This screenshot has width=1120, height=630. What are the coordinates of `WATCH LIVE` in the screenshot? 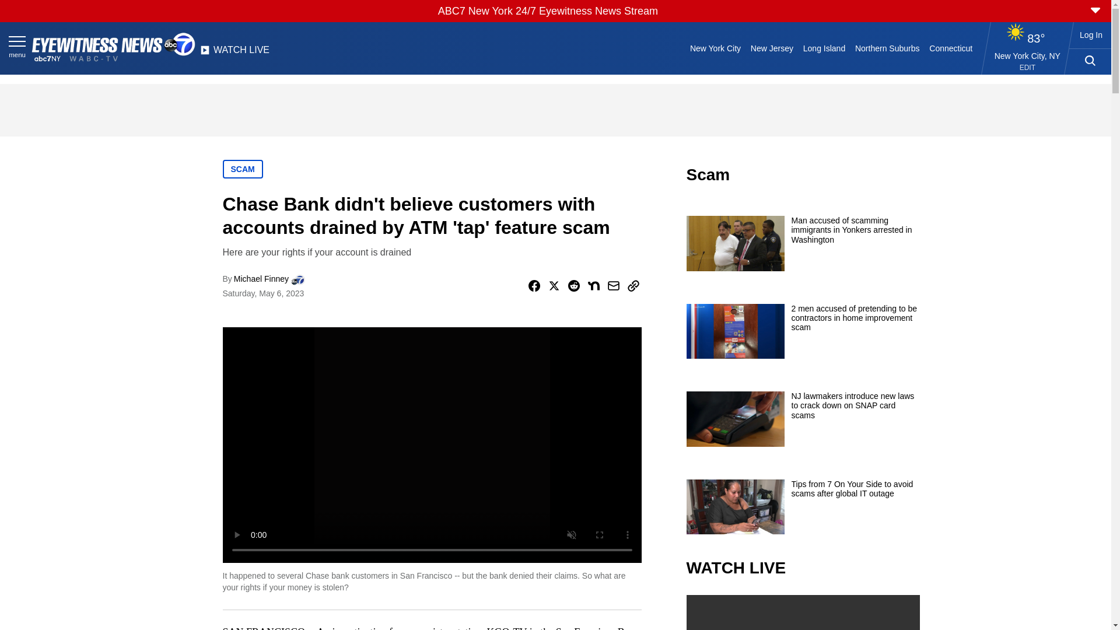 It's located at (235, 53).